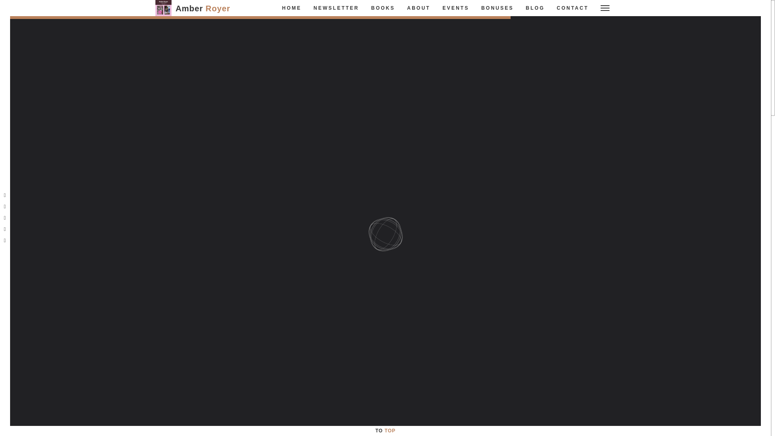 The height and width of the screenshot is (436, 775). What do you see at coordinates (419, 8) in the screenshot?
I see `ABOUT` at bounding box center [419, 8].